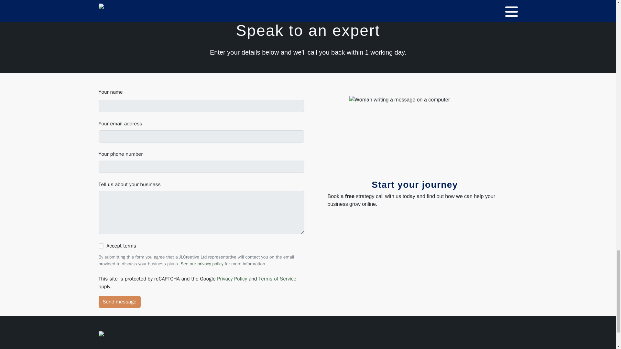  Describe the element at coordinates (277, 279) in the screenshot. I see `Terms of Service` at that location.